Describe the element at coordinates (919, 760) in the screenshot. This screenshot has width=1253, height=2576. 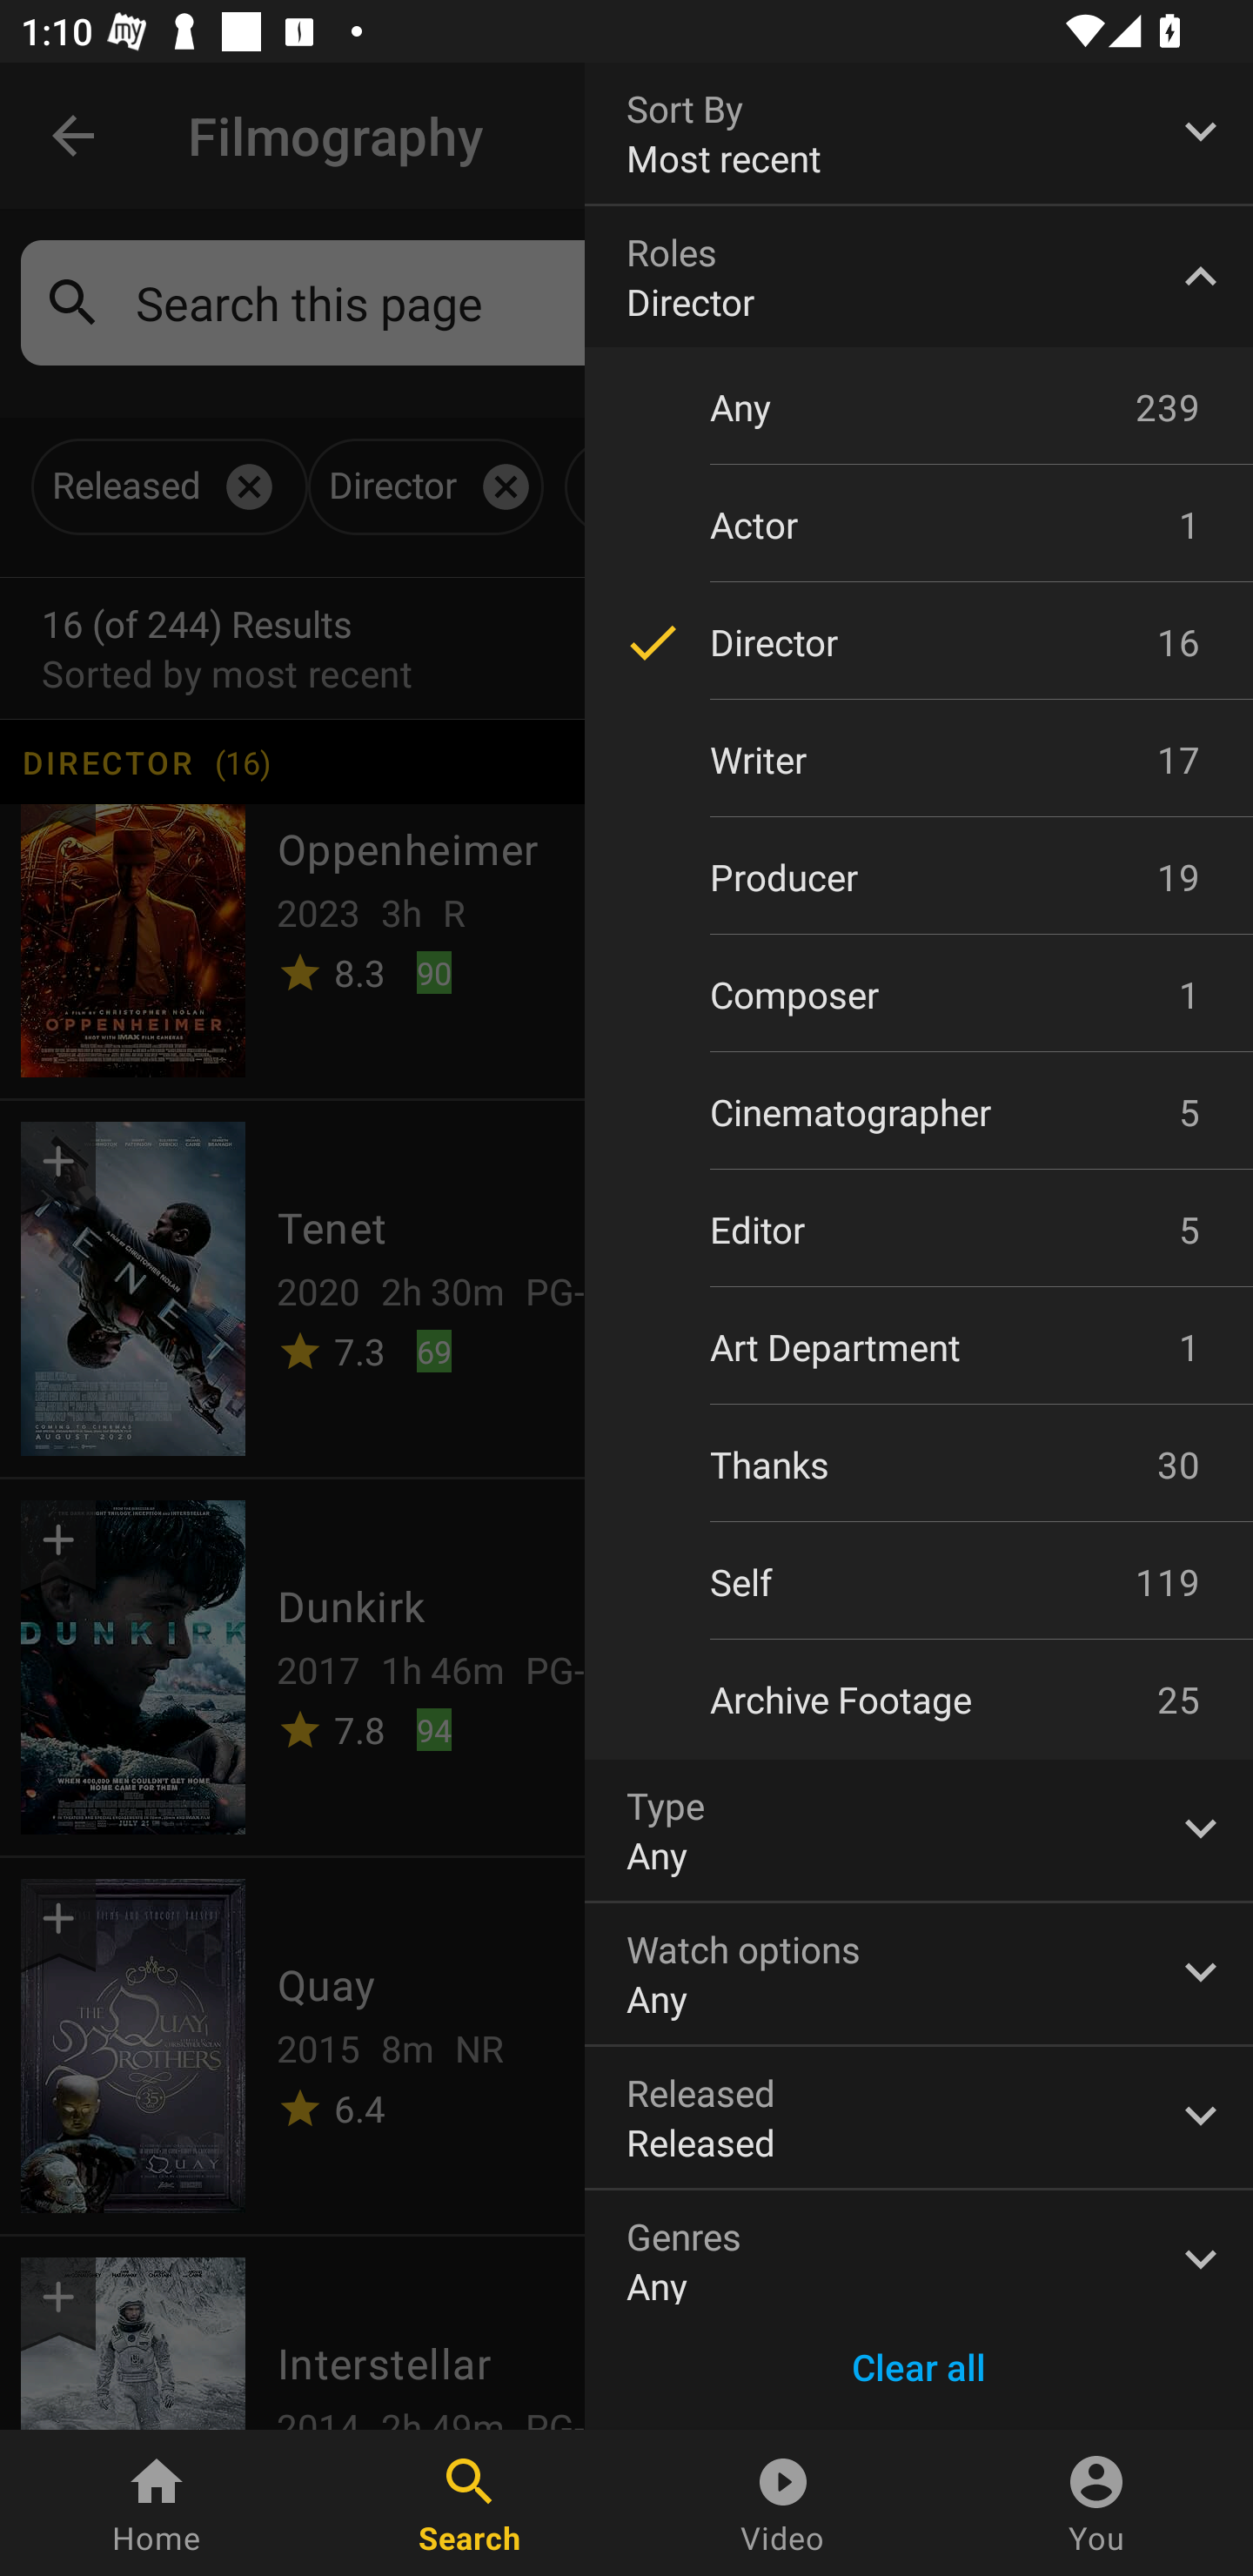
I see `Writer 17` at that location.